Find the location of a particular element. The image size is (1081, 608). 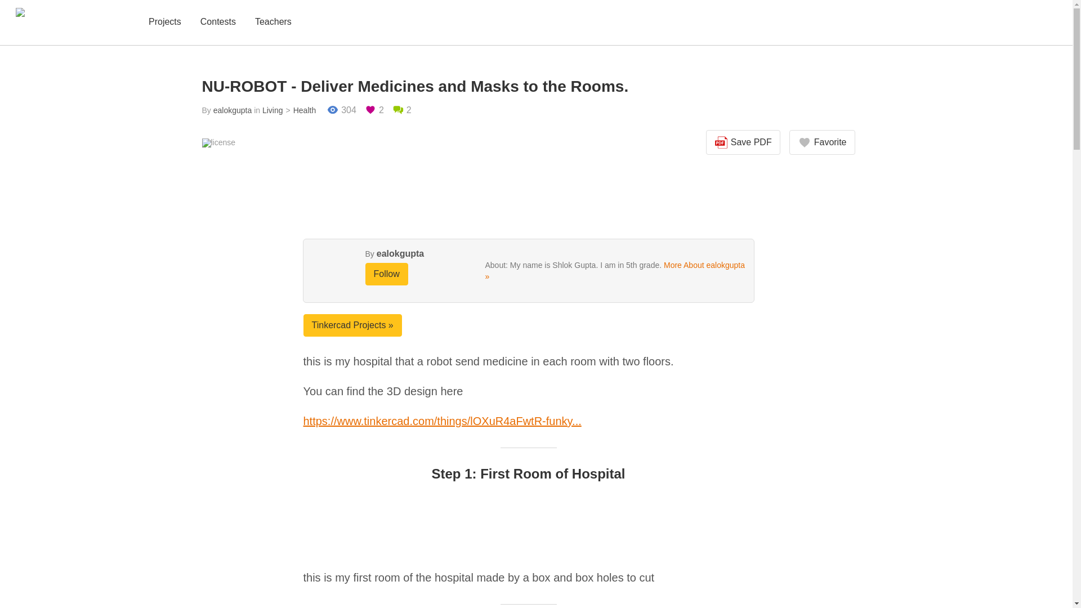

2 is located at coordinates (402, 110).